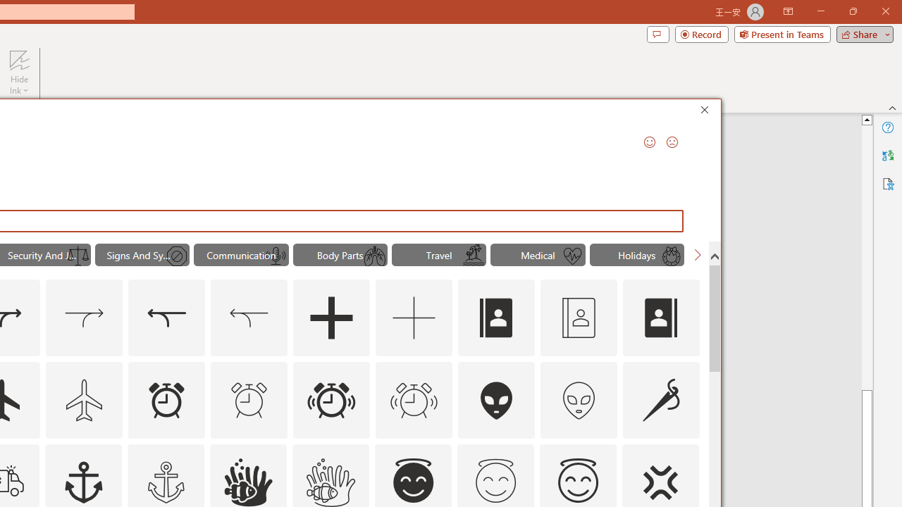 The image size is (902, 507). I want to click on AutomationID: Icons_AddressBook_RTL, so click(661, 318).